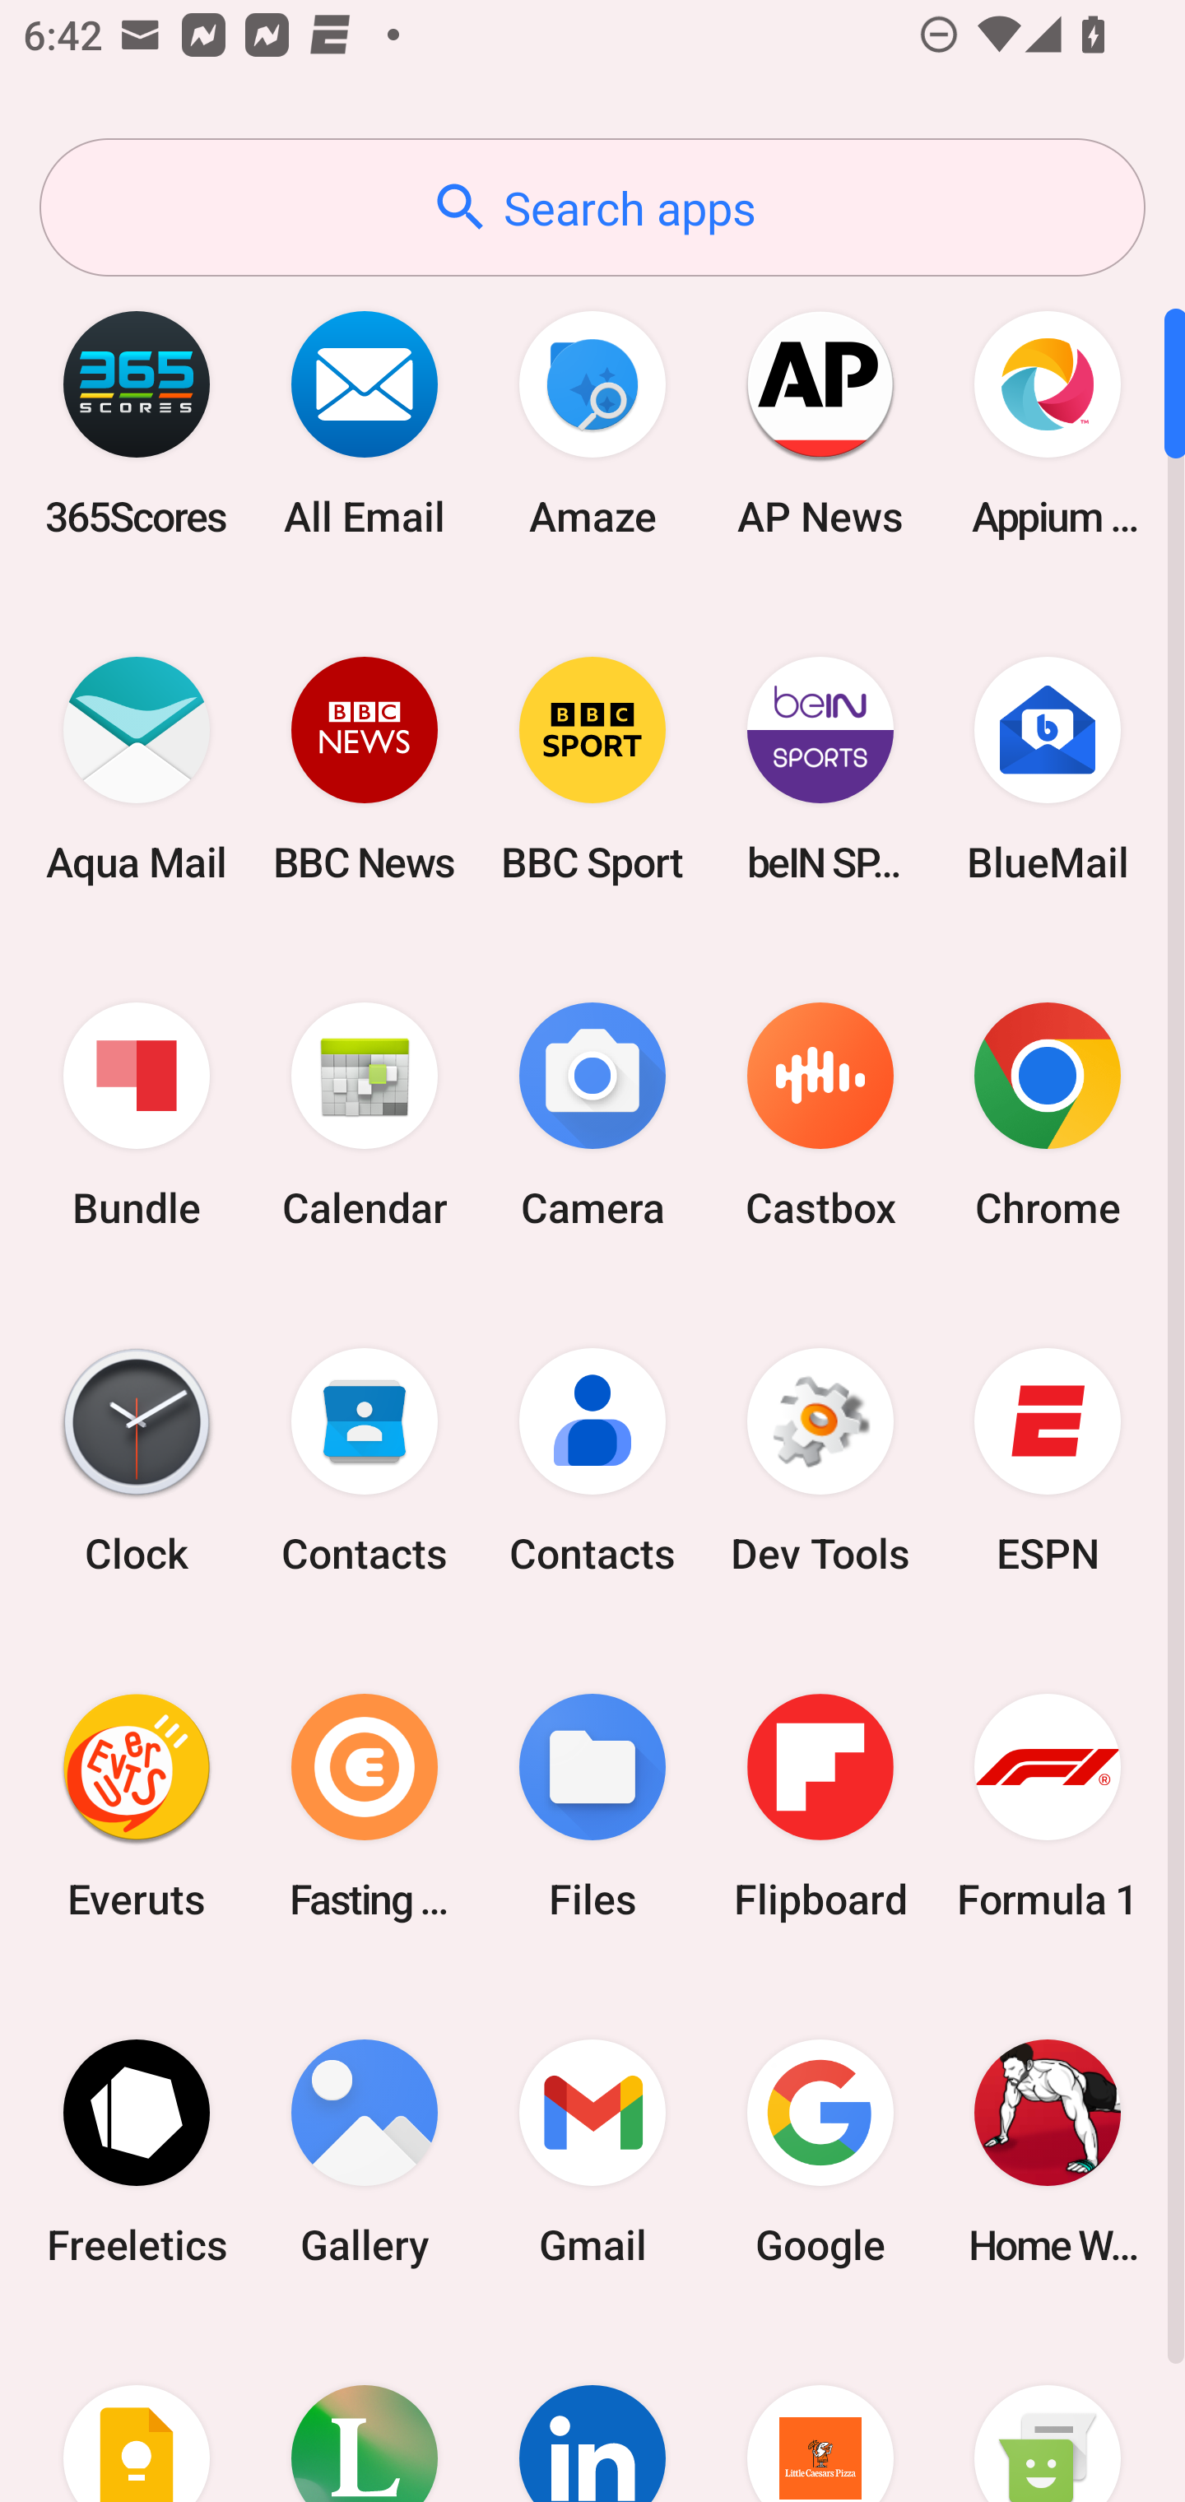 This screenshot has width=1185, height=2502. Describe the element at coordinates (820, 769) in the screenshot. I see `beIN SPORTS` at that location.